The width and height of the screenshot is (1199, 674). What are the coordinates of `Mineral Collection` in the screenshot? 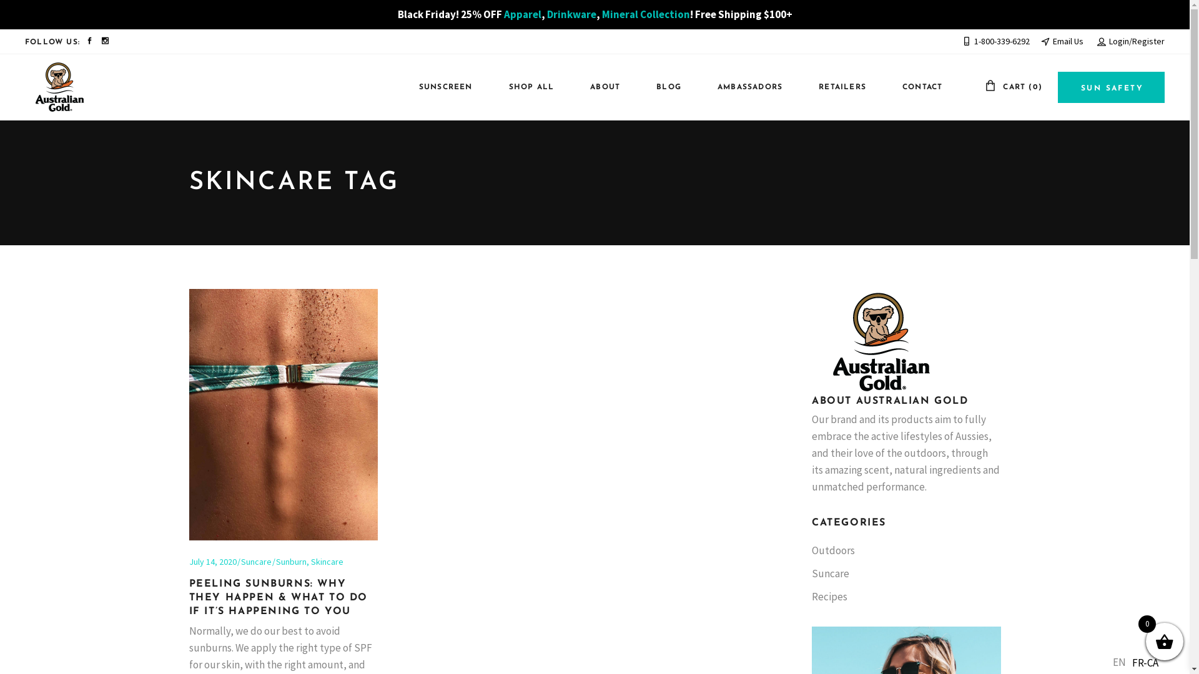 It's located at (646, 14).